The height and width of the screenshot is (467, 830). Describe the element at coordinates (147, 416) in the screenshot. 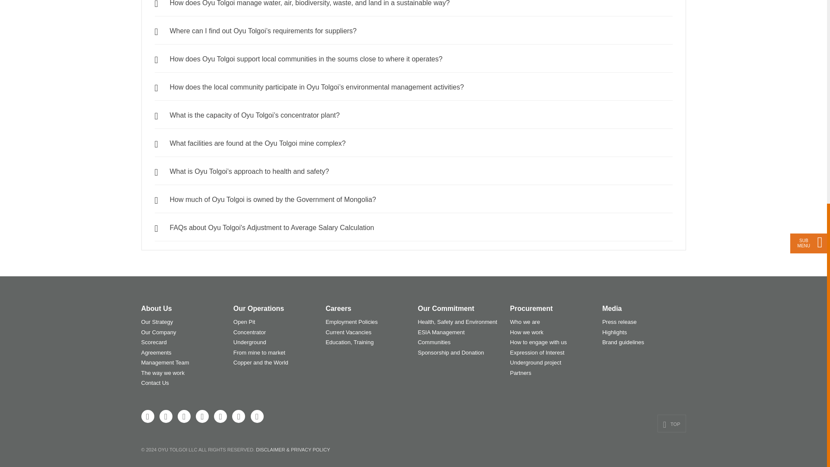

I see `Link us on Facebook` at that location.